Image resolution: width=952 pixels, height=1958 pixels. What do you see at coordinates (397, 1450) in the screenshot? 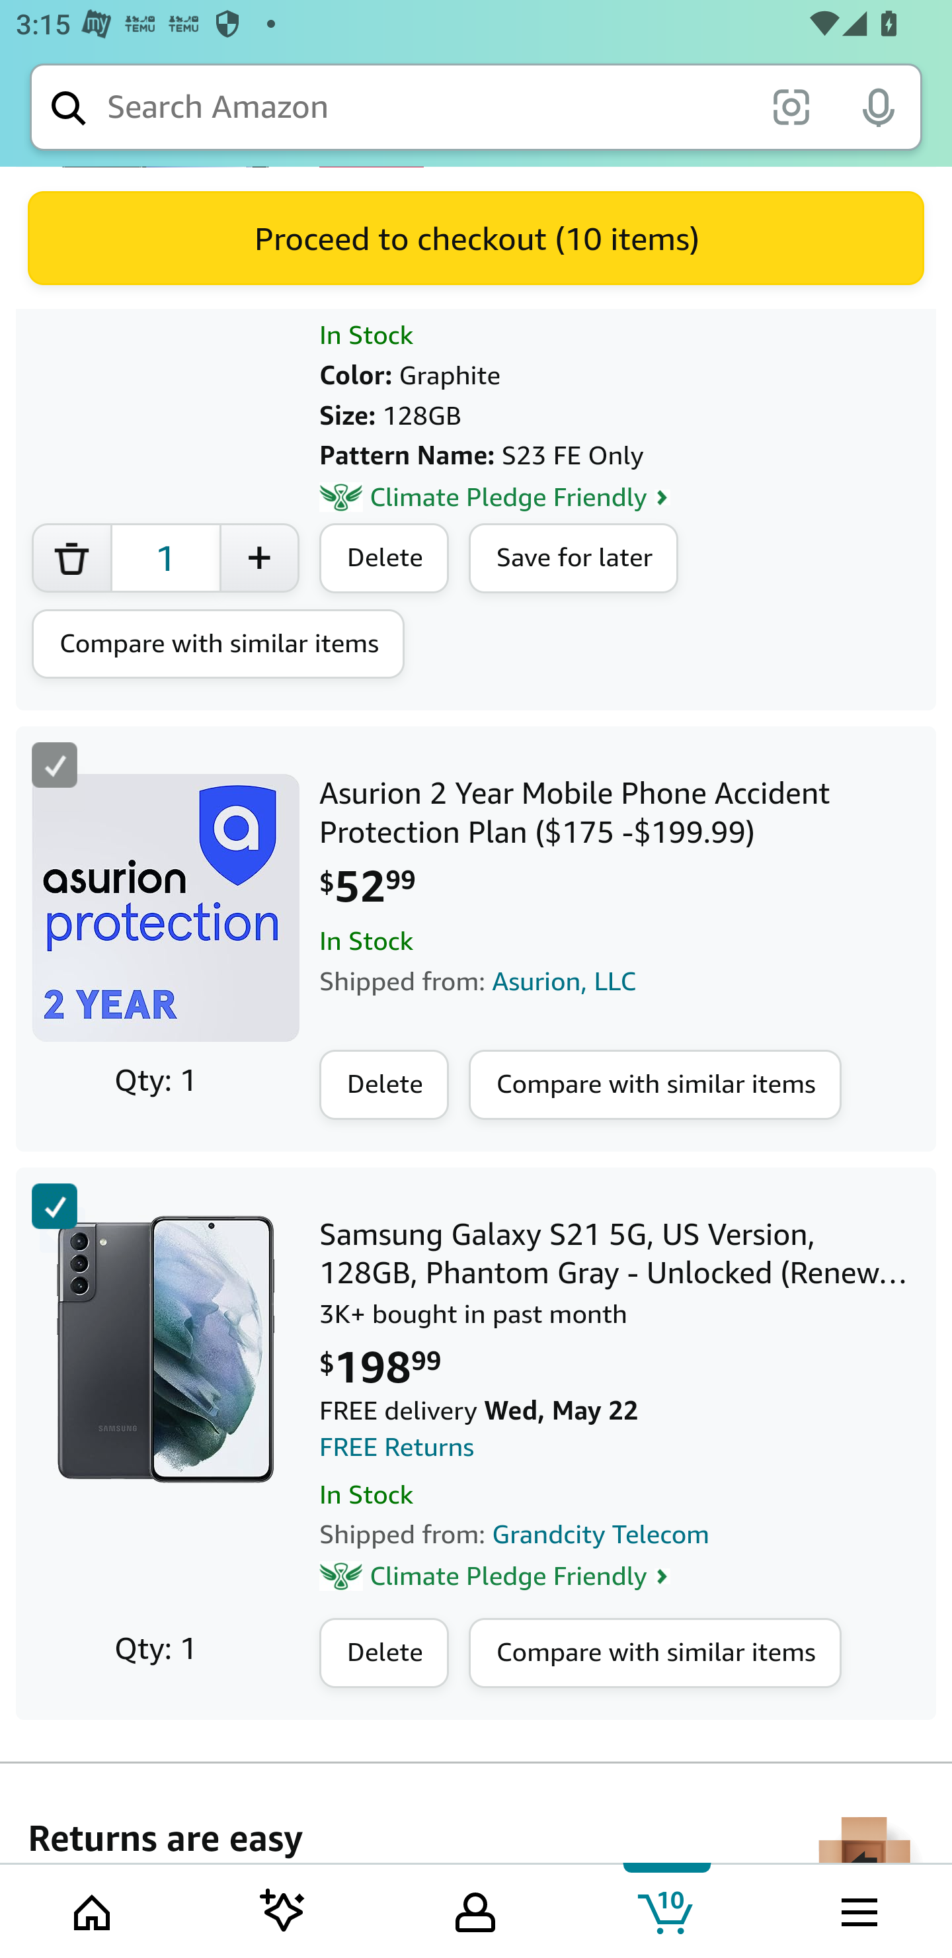
I see `FREE Returns` at bounding box center [397, 1450].